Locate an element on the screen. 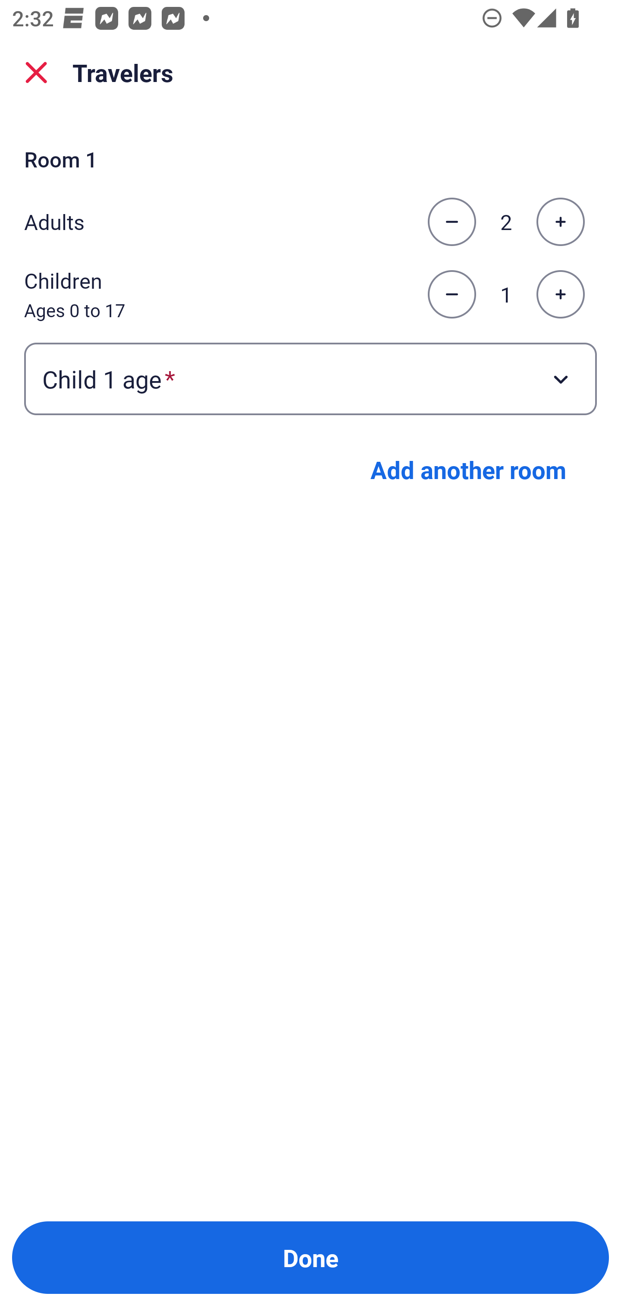  close is located at coordinates (36, 73).